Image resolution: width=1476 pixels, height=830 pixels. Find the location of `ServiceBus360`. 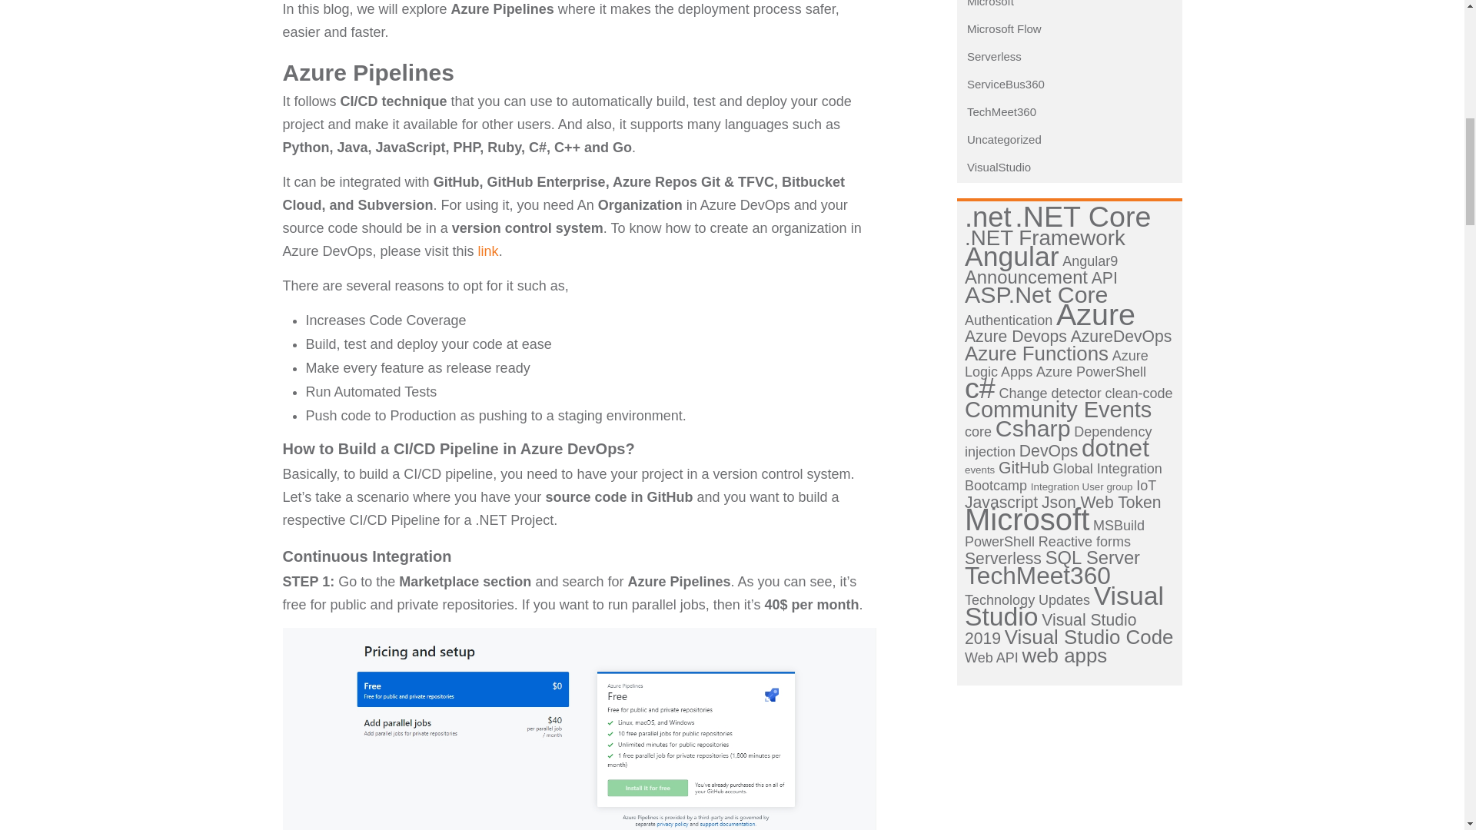

ServiceBus360 is located at coordinates (1002, 84).